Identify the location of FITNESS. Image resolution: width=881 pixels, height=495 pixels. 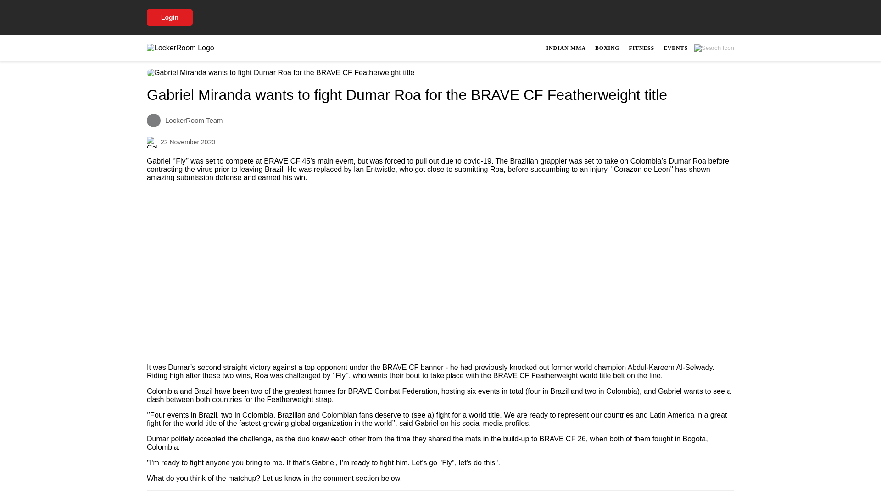
(566, 48).